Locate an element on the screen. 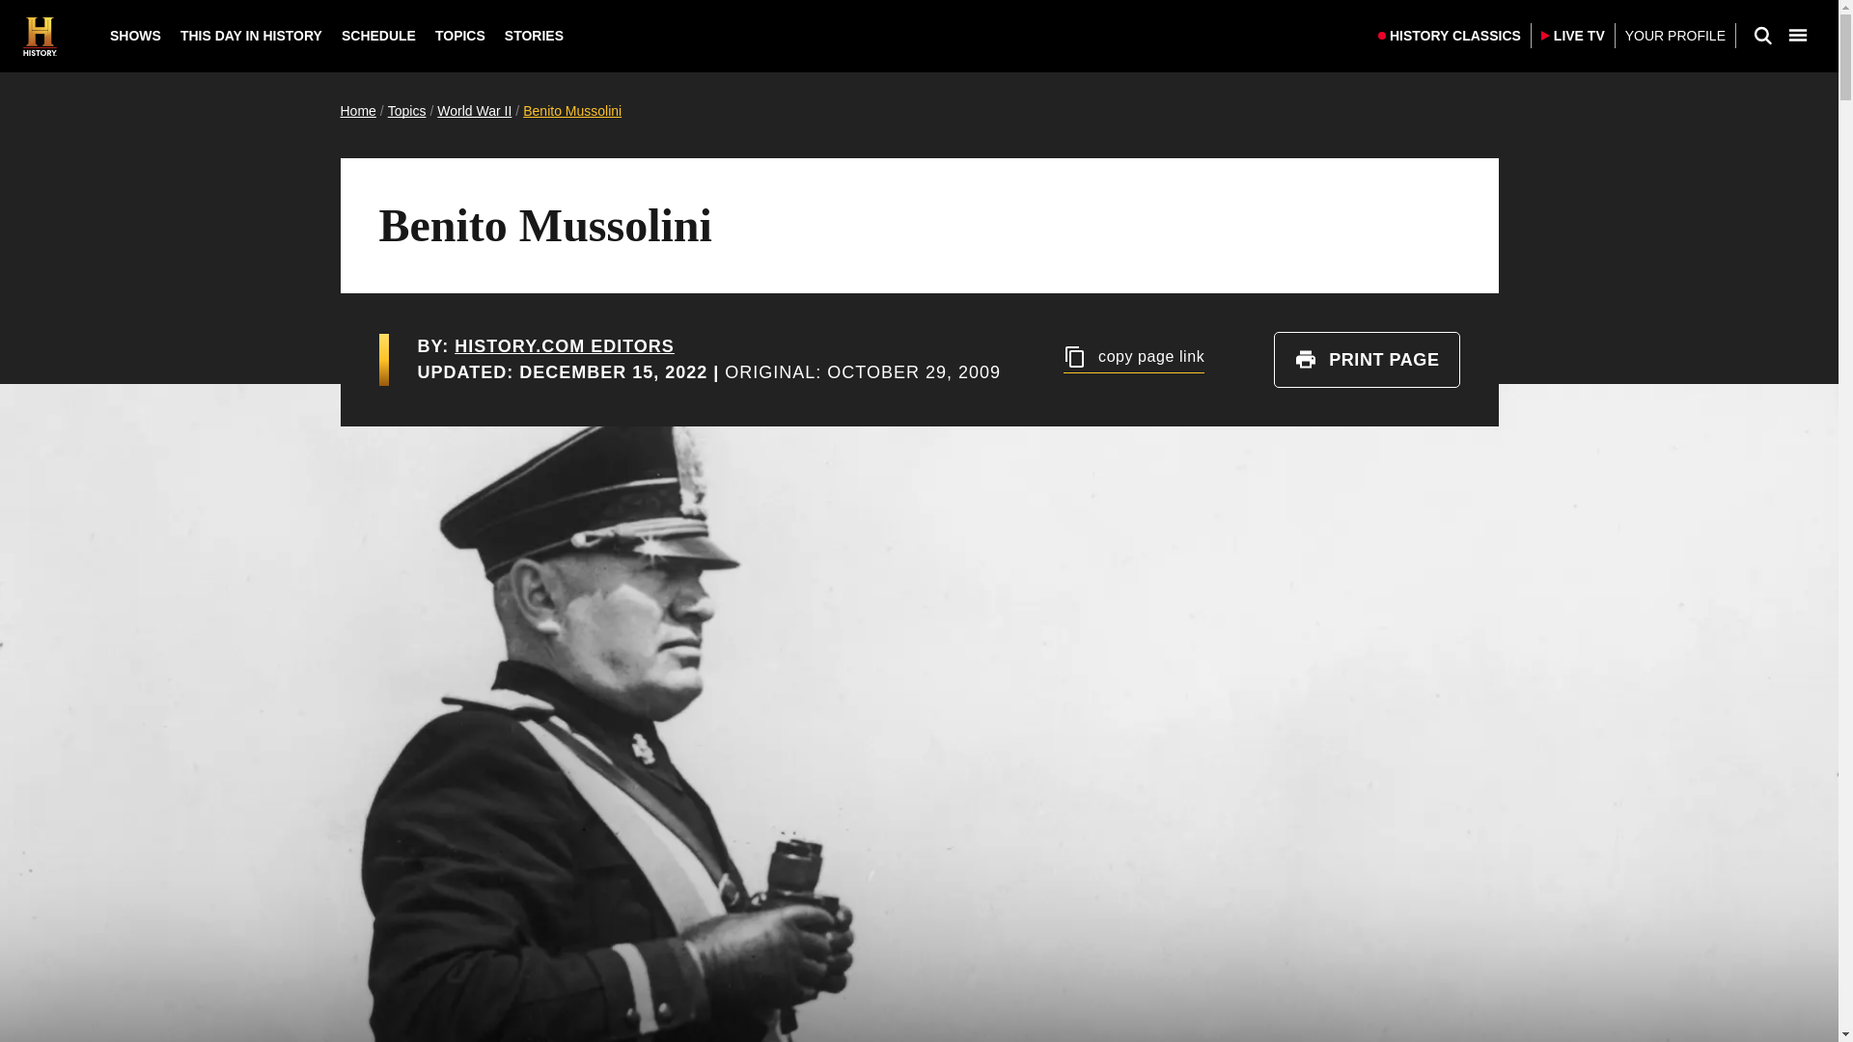 The image size is (1853, 1042). STORIES is located at coordinates (533, 36).